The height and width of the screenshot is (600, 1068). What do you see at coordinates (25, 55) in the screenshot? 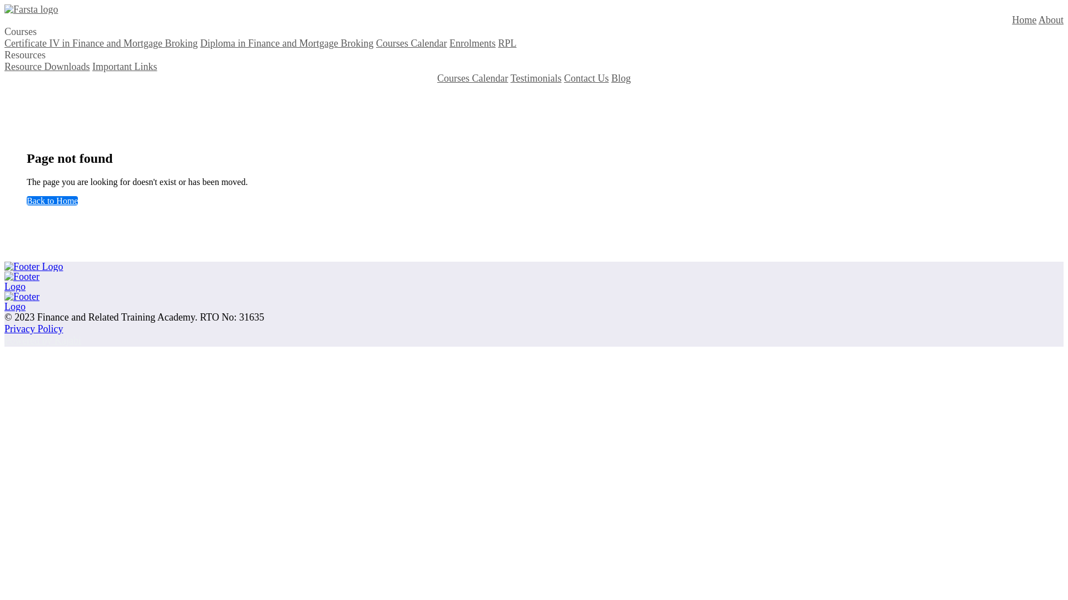
I see `Resources` at bounding box center [25, 55].